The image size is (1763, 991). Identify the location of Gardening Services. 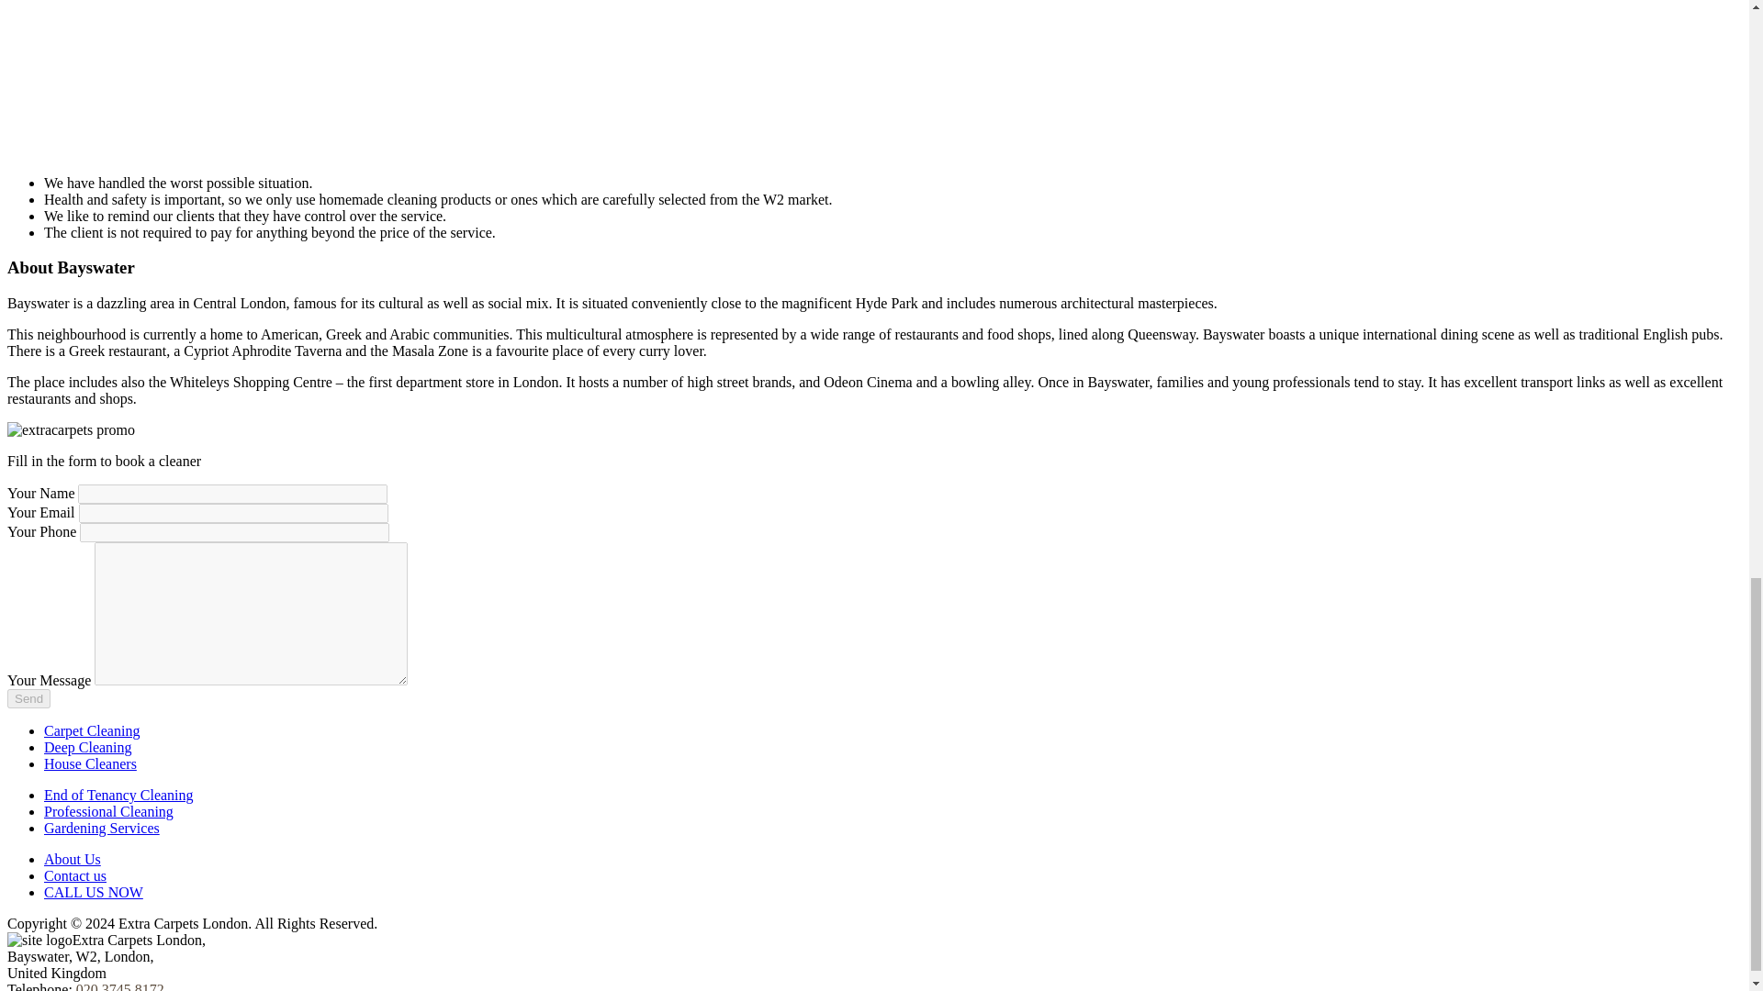
(102, 828).